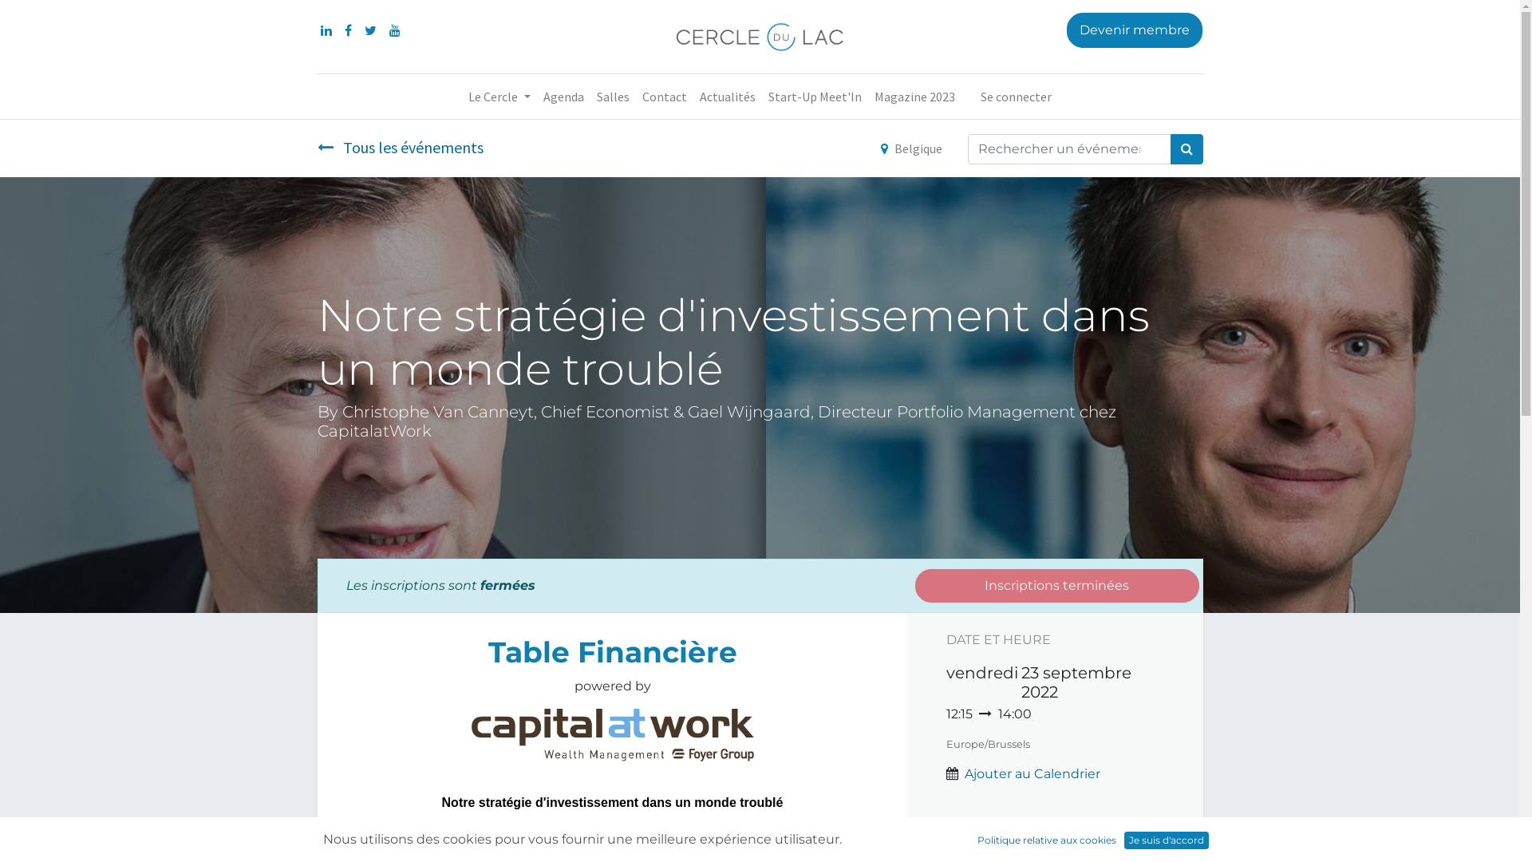 The height and width of the screenshot is (862, 1532). Describe the element at coordinates (914, 97) in the screenshot. I see `Magazine 2023` at that location.